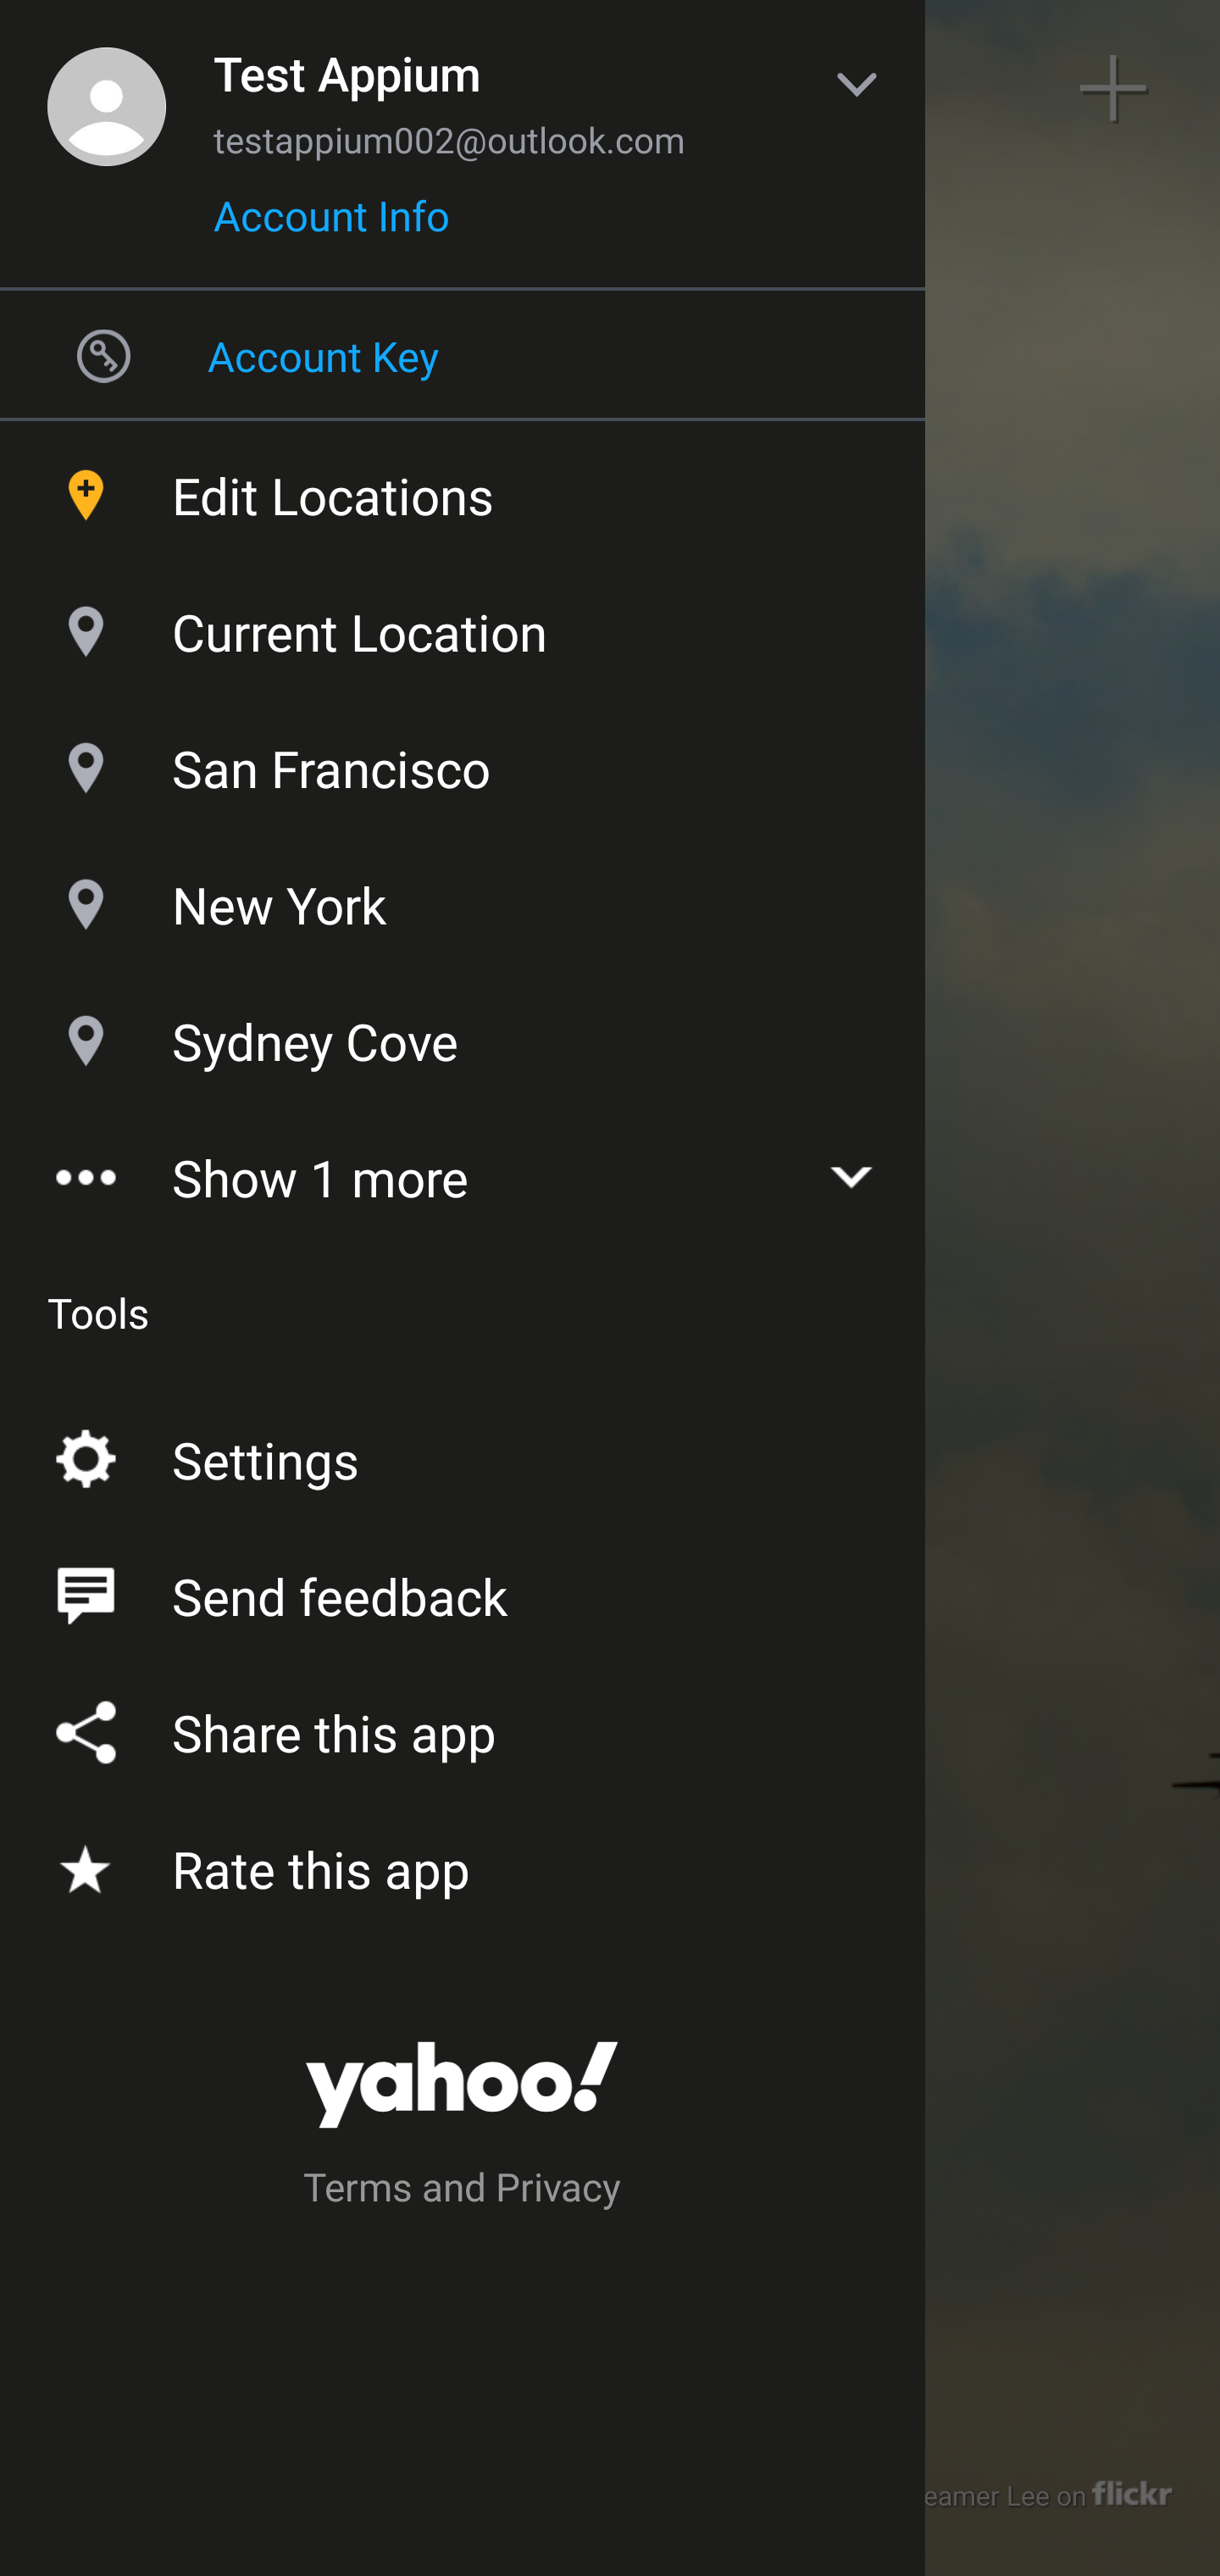 Image resolution: width=1220 pixels, height=2576 pixels. I want to click on Sydney Cove, so click(463, 1034).